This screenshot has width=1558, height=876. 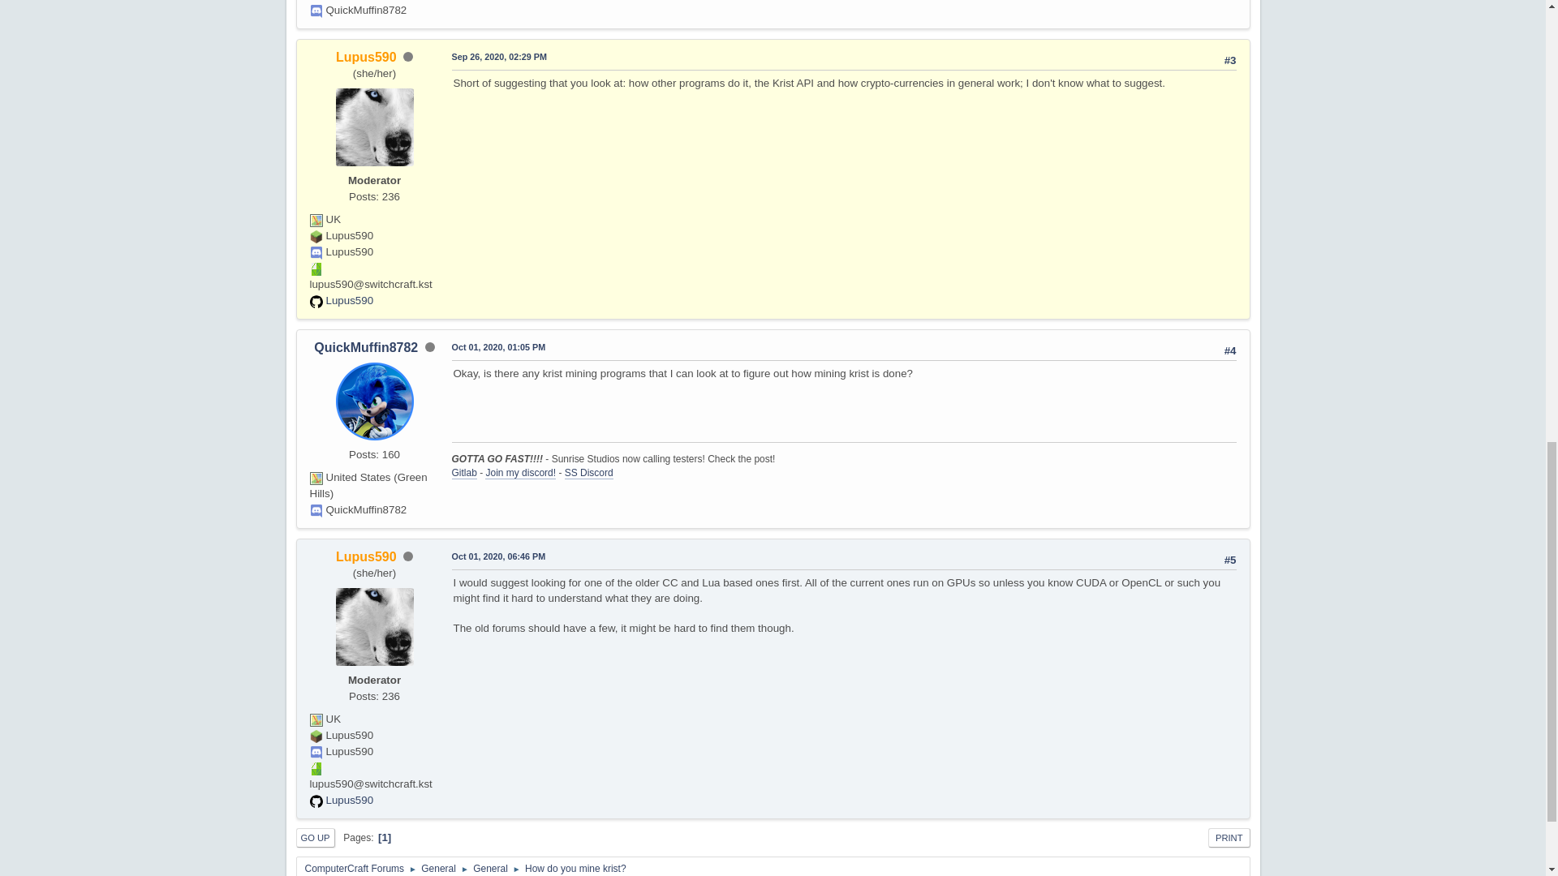 What do you see at coordinates (499, 843) in the screenshot?
I see `Sep 26, 2020, 08:27 AM` at bounding box center [499, 843].